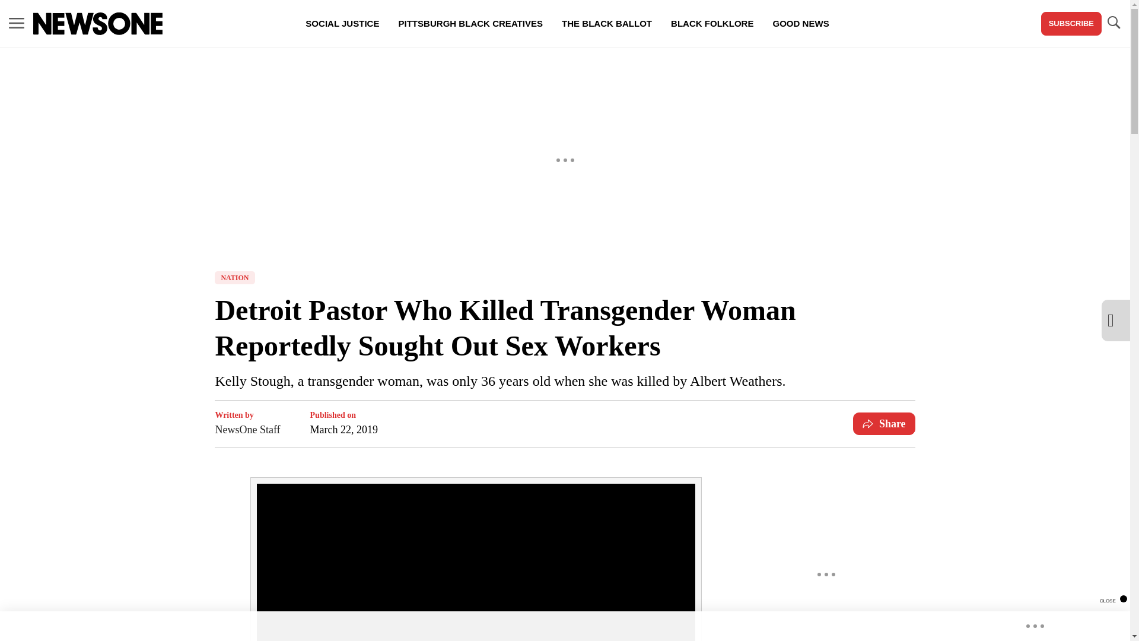 The width and height of the screenshot is (1139, 641). I want to click on TOGGLE SEARCH, so click(1113, 24).